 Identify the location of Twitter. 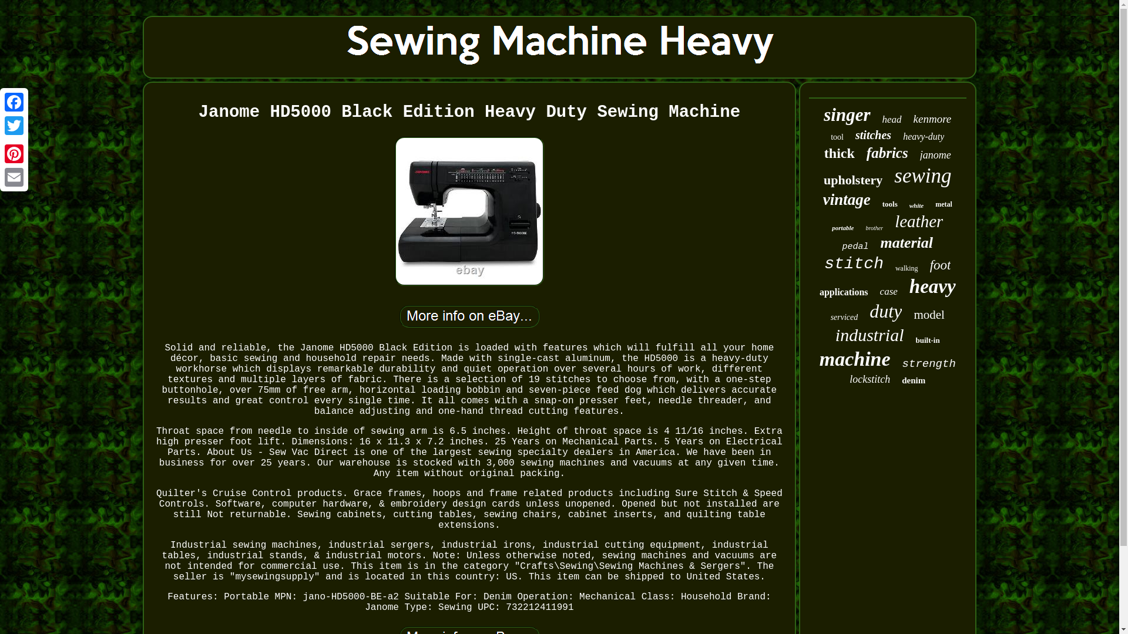
(14, 126).